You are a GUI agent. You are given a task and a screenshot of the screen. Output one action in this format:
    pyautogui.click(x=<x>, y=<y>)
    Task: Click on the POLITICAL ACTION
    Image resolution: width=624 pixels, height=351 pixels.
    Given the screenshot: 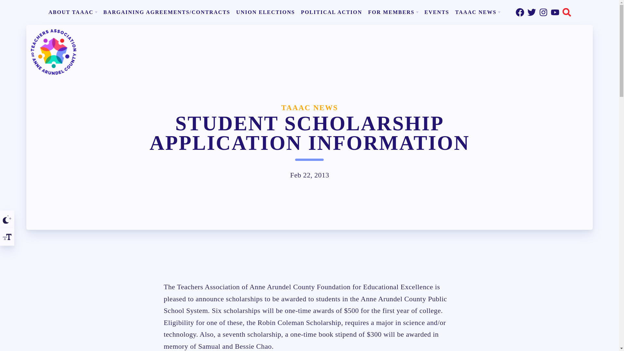 What is the action you would take?
    pyautogui.click(x=331, y=12)
    